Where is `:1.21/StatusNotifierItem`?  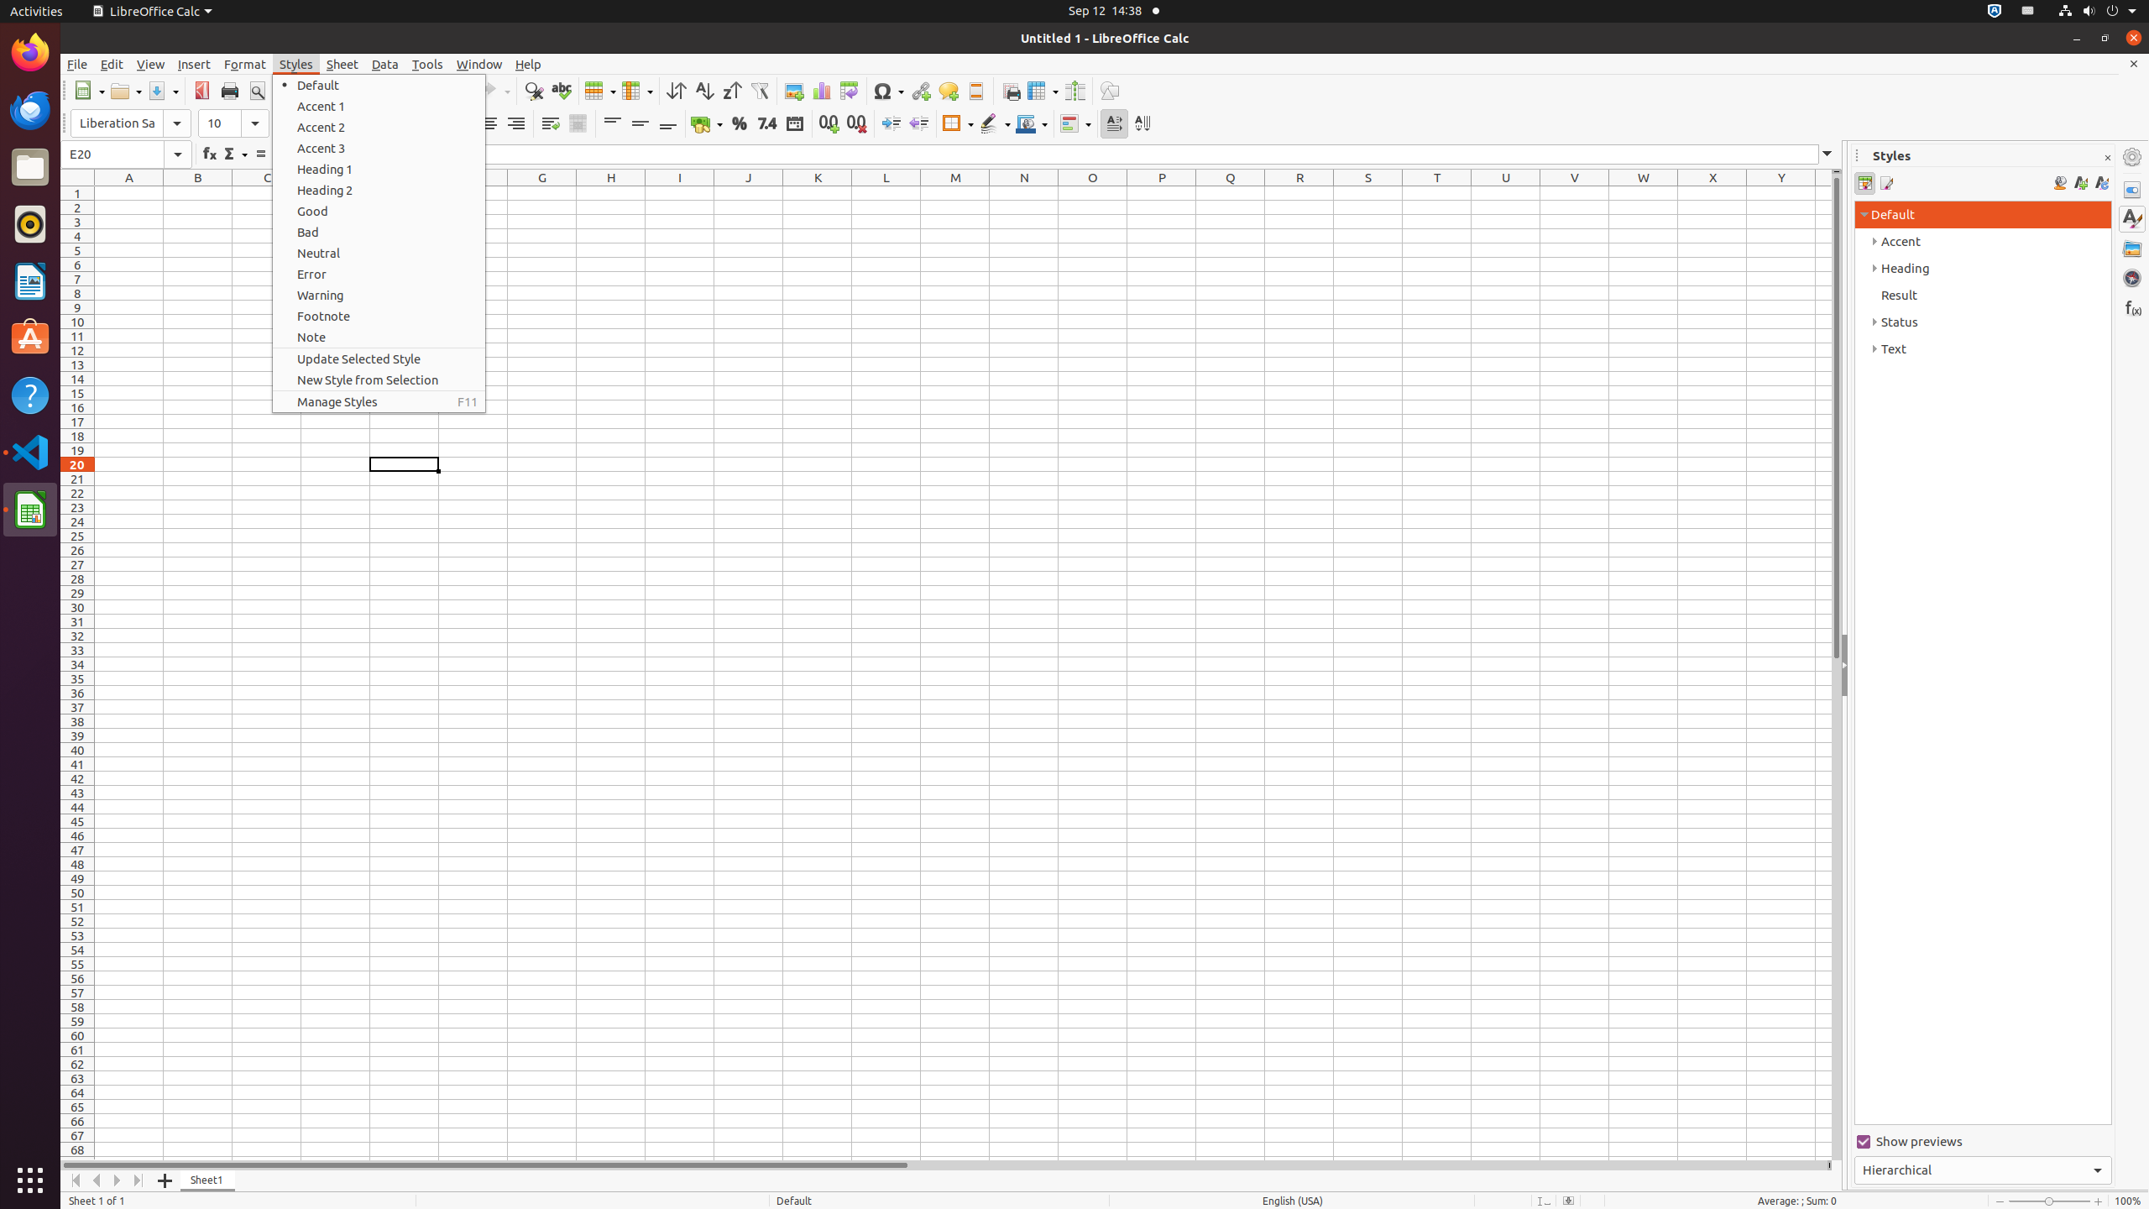
:1.21/StatusNotifierItem is located at coordinates (2028, 12).